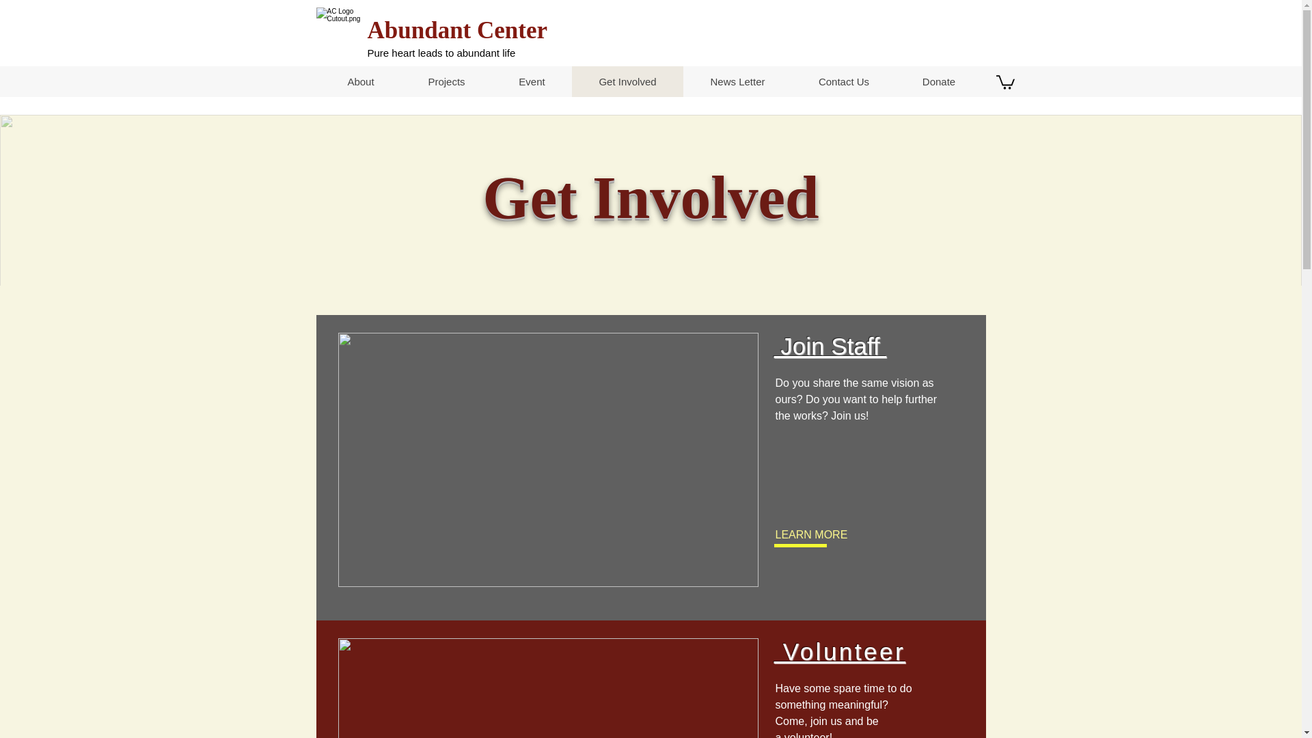 This screenshot has width=1312, height=738. What do you see at coordinates (458, 30) in the screenshot?
I see `Abundant Center` at bounding box center [458, 30].